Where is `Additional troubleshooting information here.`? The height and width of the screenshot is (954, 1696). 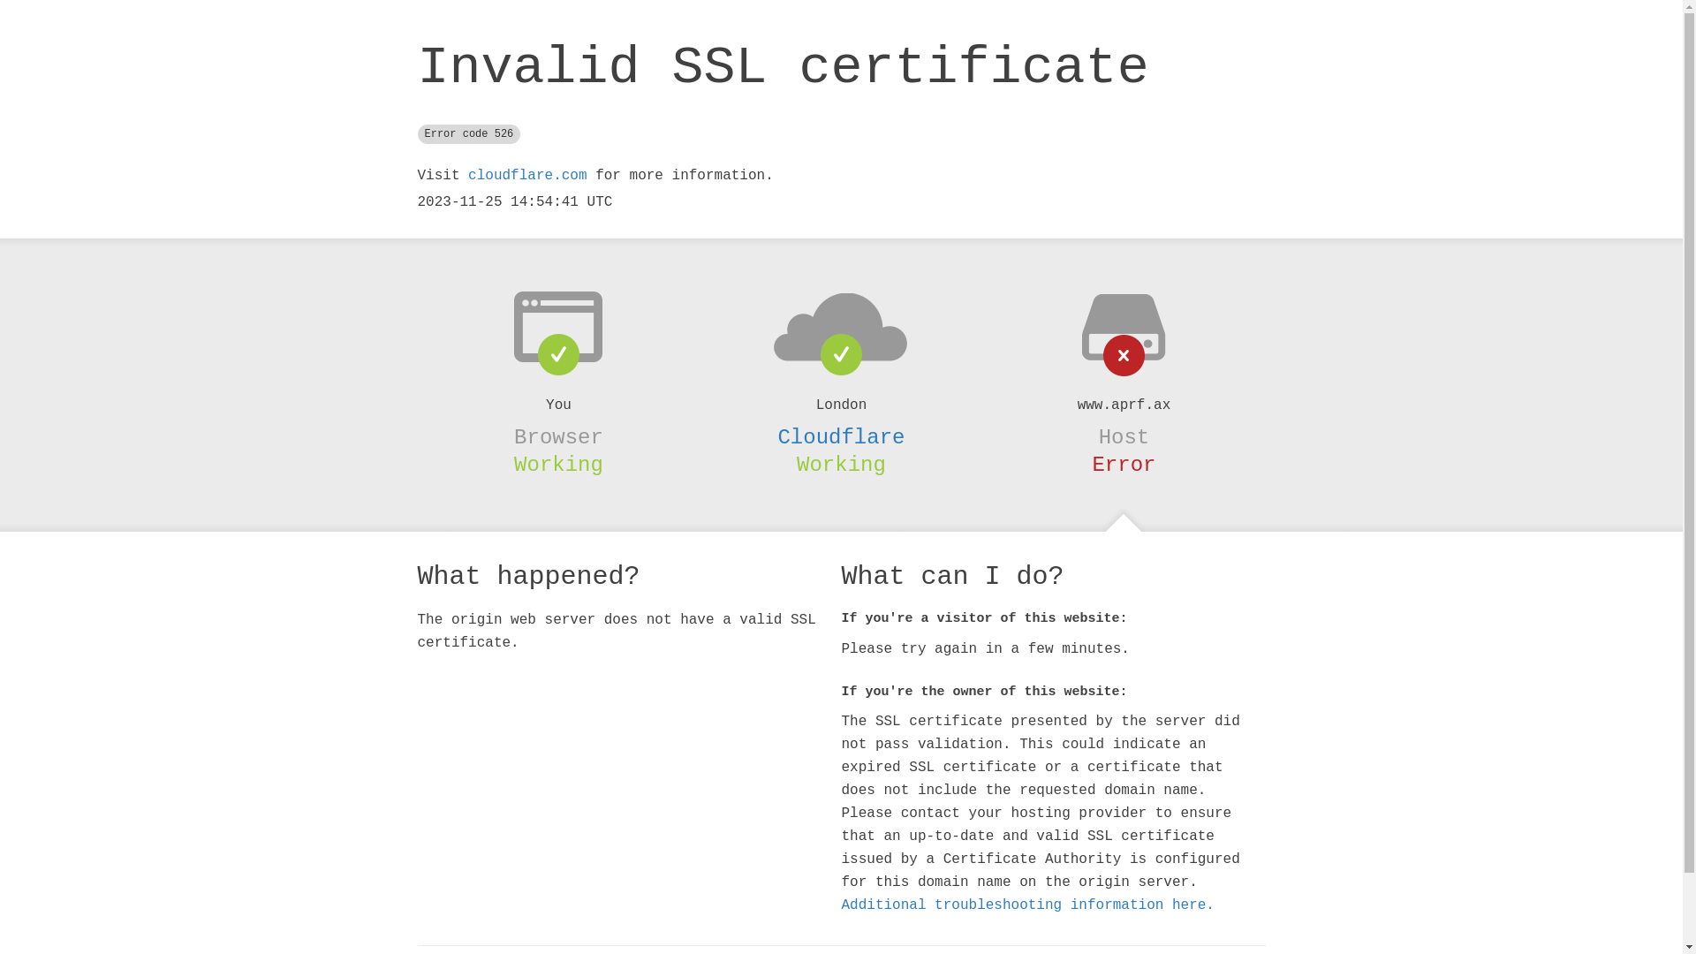 Additional troubleshooting information here. is located at coordinates (1027, 905).